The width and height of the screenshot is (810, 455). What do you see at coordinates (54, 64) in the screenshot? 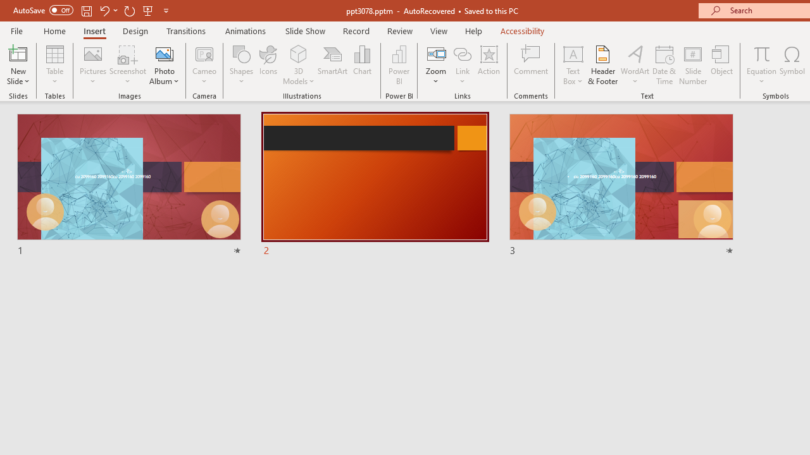
I see `Table` at bounding box center [54, 64].